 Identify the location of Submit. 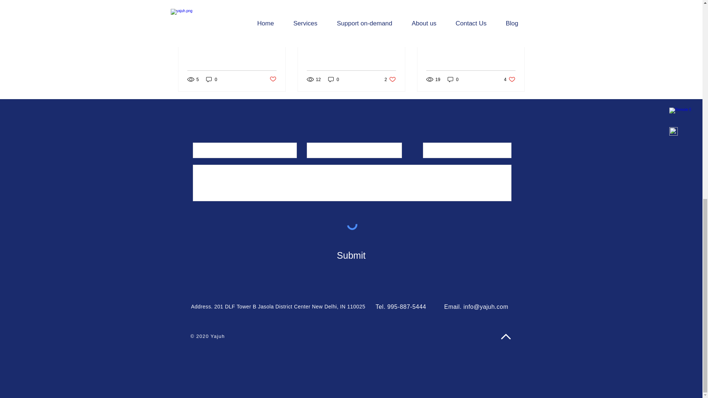
(272, 79).